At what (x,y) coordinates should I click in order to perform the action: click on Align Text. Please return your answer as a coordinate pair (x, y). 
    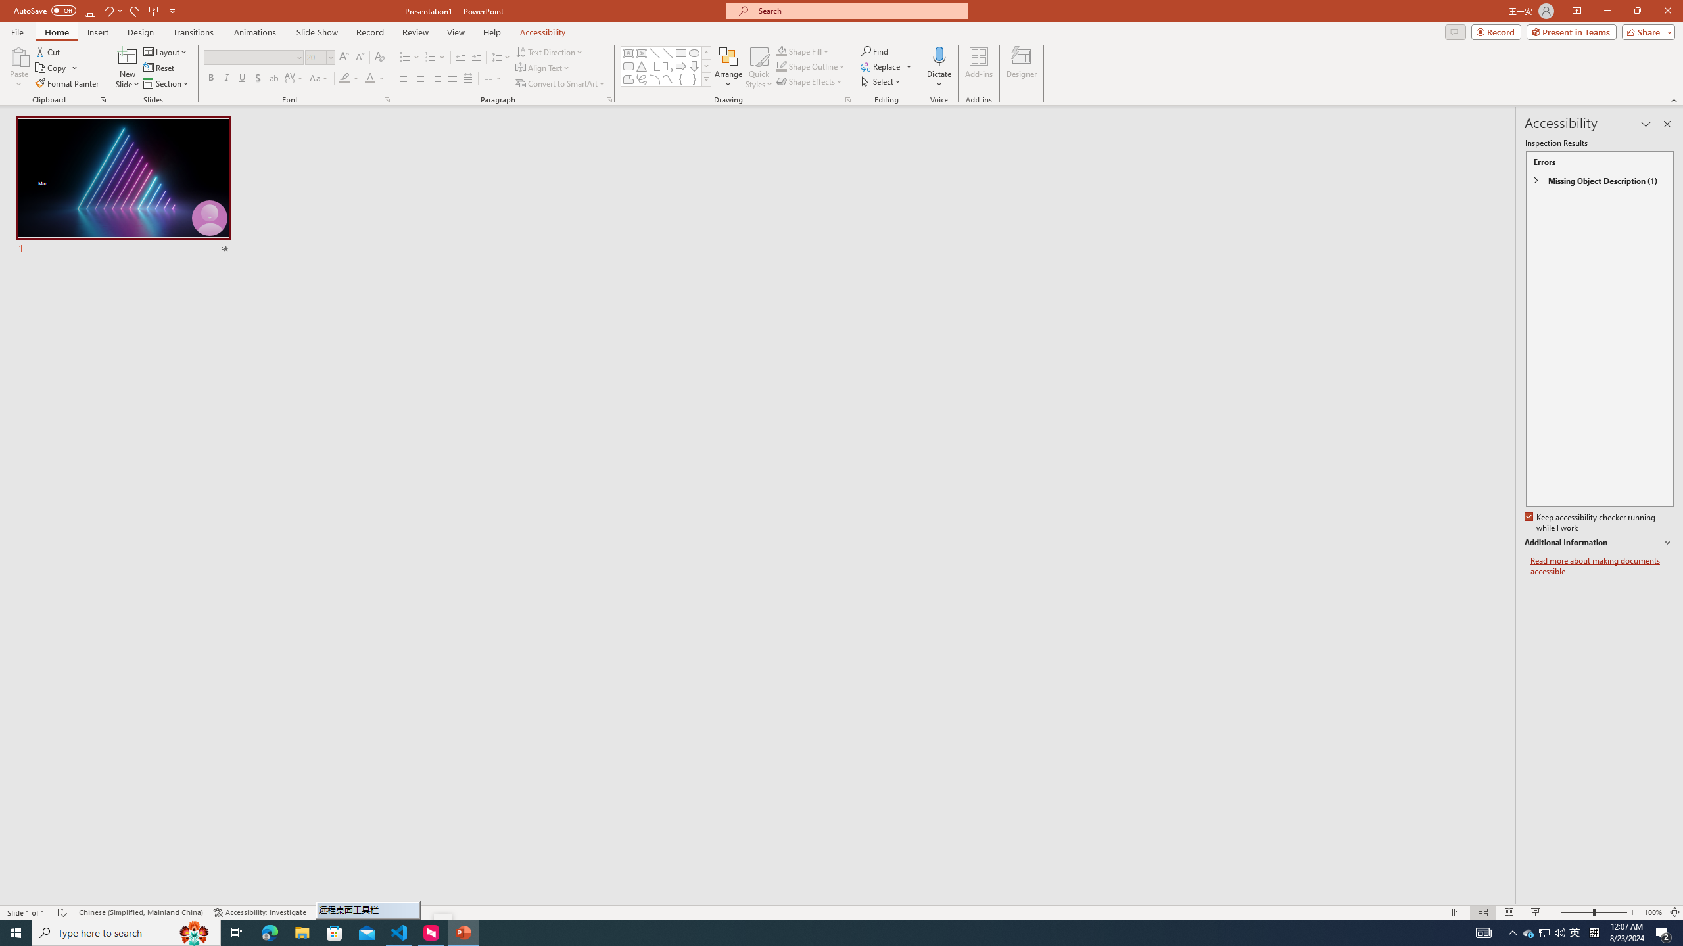
    Looking at the image, I should click on (543, 68).